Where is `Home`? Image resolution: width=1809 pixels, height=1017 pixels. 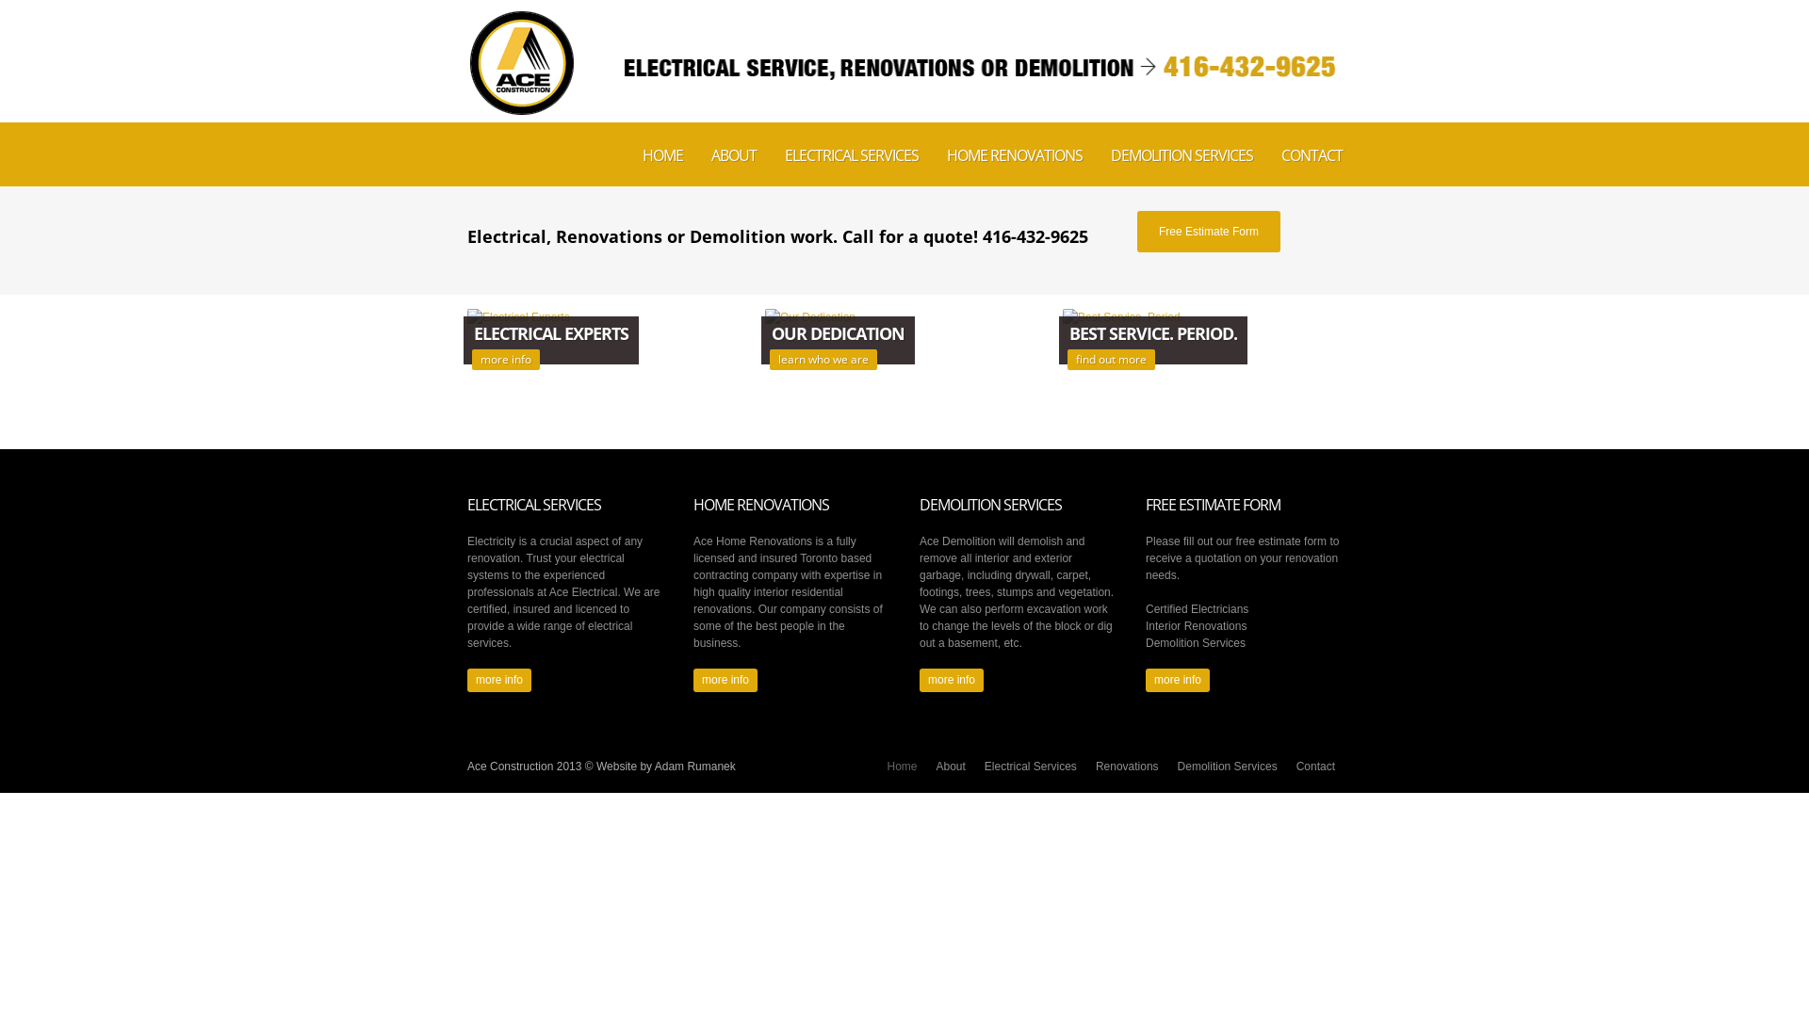
Home is located at coordinates (901, 767).